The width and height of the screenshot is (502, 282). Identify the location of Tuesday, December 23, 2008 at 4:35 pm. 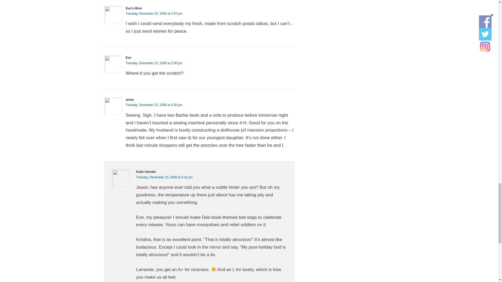
(154, 105).